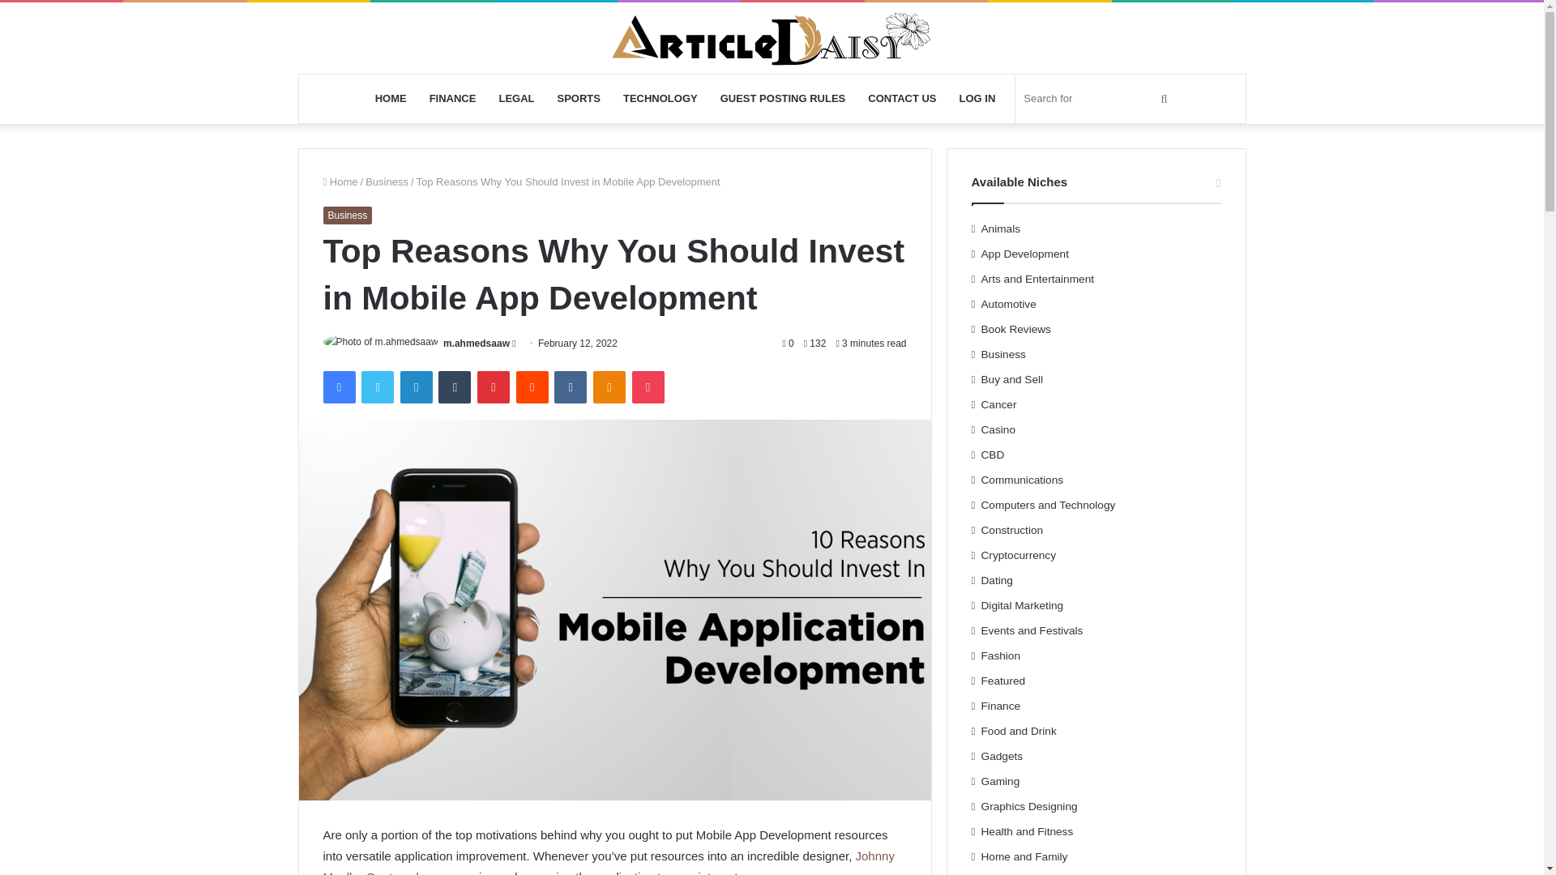  Describe the element at coordinates (477, 343) in the screenshot. I see `m.ahmedsaaw` at that location.